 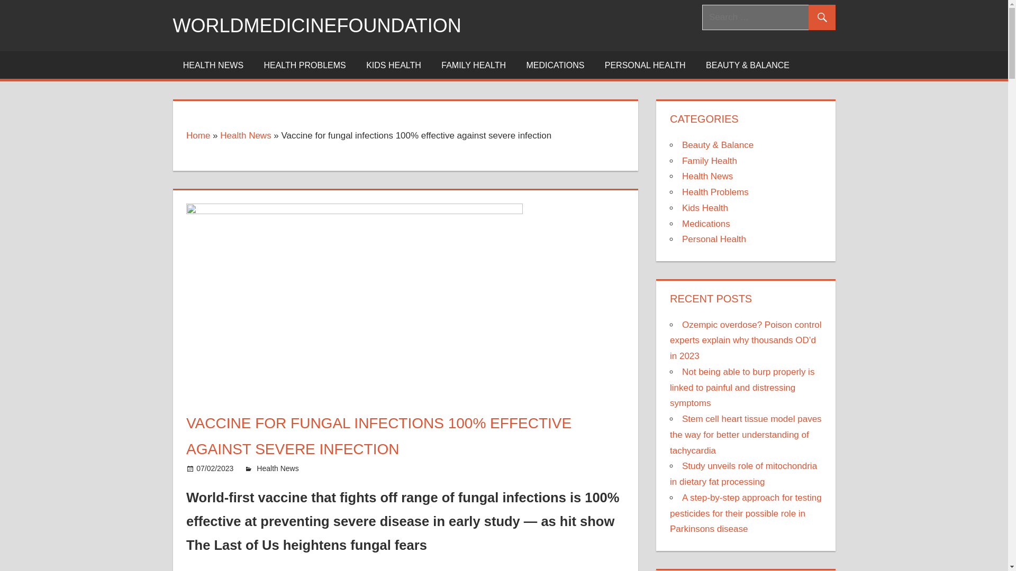 What do you see at coordinates (555, 65) in the screenshot?
I see `MEDICATIONS` at bounding box center [555, 65].